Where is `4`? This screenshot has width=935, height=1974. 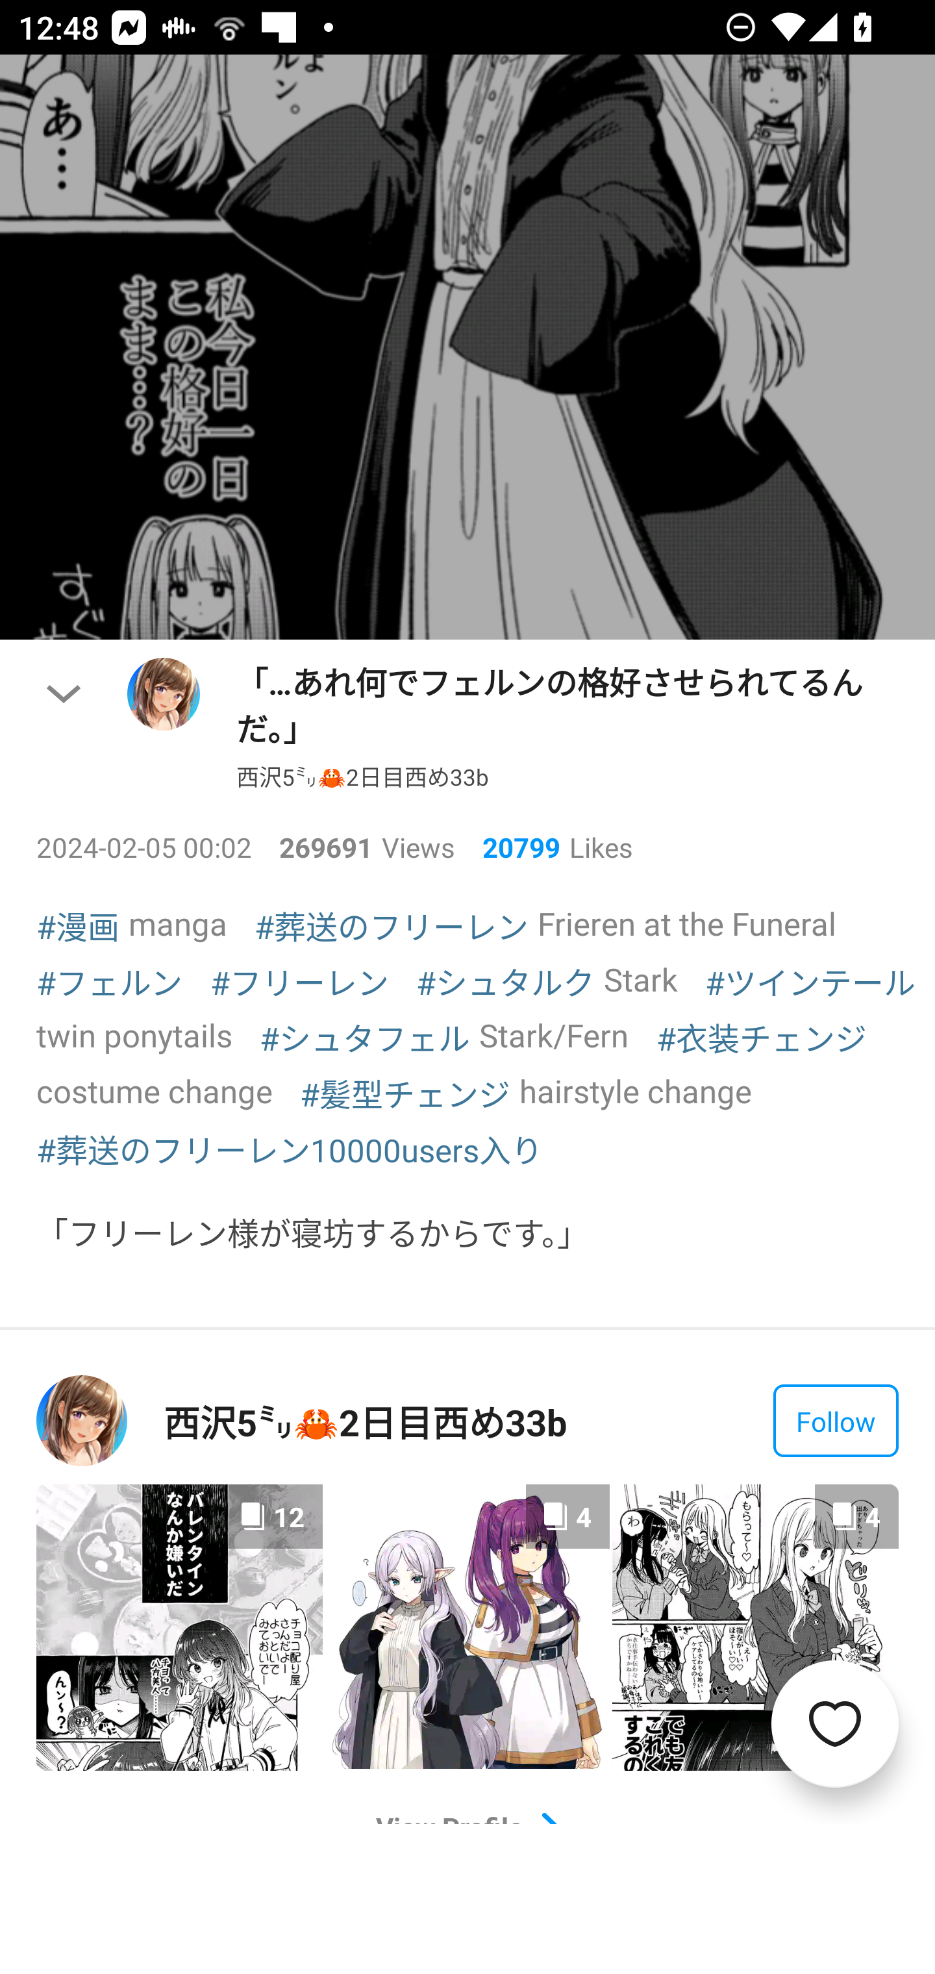
4 is located at coordinates (467, 1626).